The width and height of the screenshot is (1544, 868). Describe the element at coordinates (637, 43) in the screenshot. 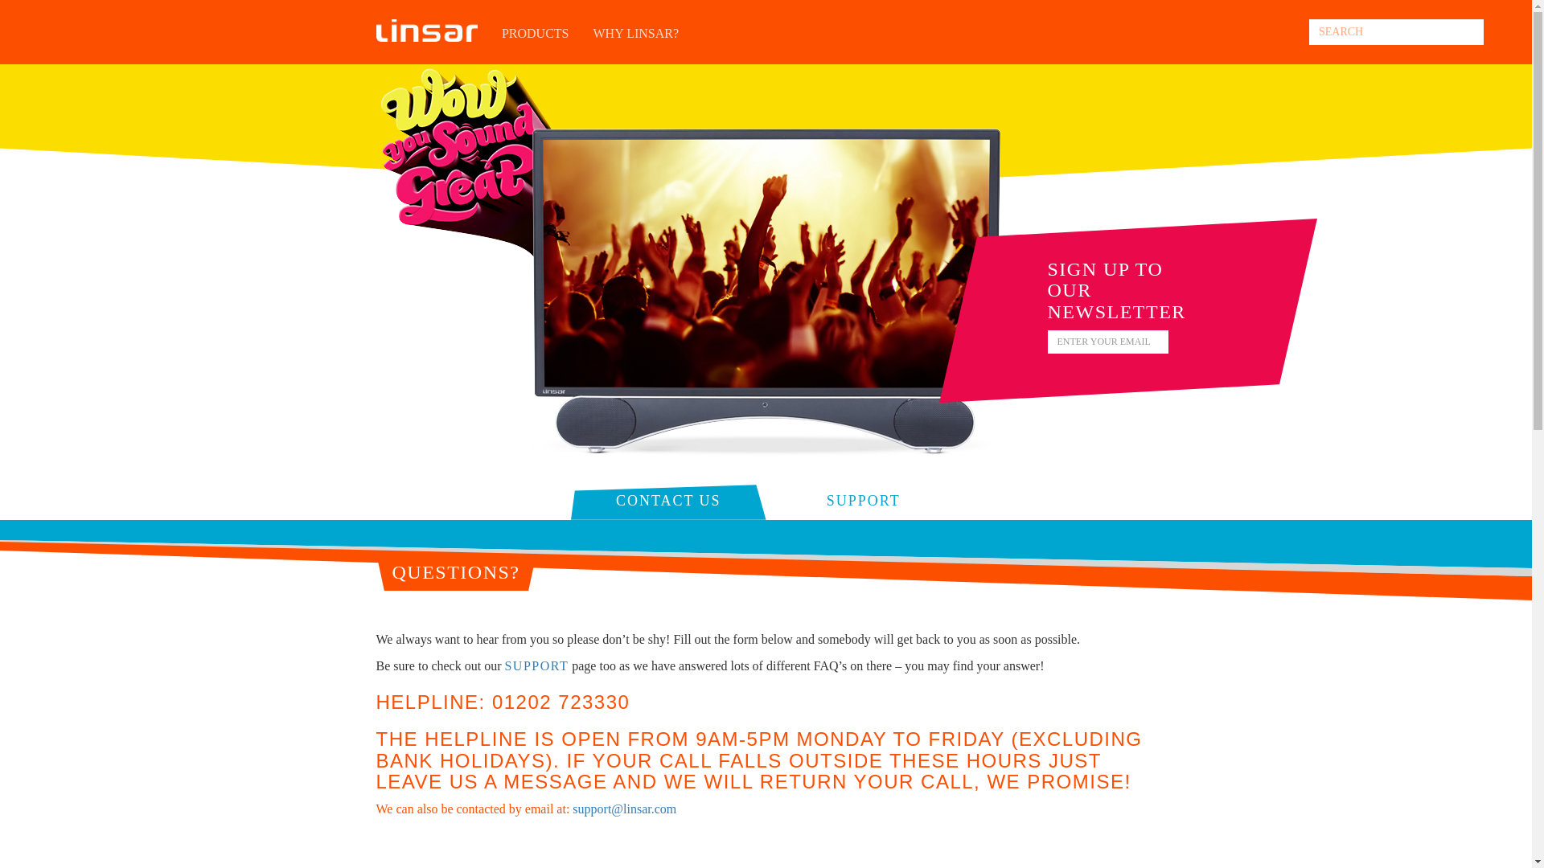

I see `Why Linsar?` at that location.